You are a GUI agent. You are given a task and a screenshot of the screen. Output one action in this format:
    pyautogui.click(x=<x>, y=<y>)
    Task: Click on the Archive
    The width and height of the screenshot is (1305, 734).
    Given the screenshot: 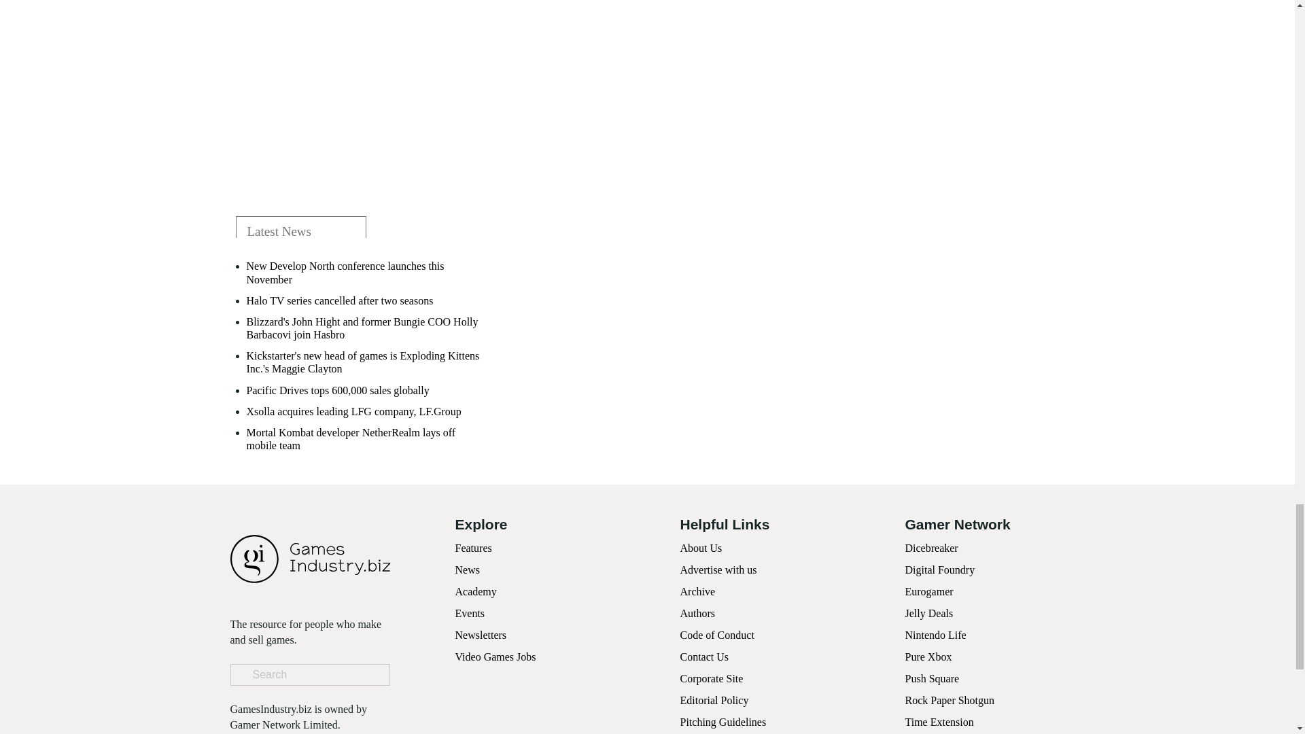 What is the action you would take?
    pyautogui.click(x=697, y=591)
    